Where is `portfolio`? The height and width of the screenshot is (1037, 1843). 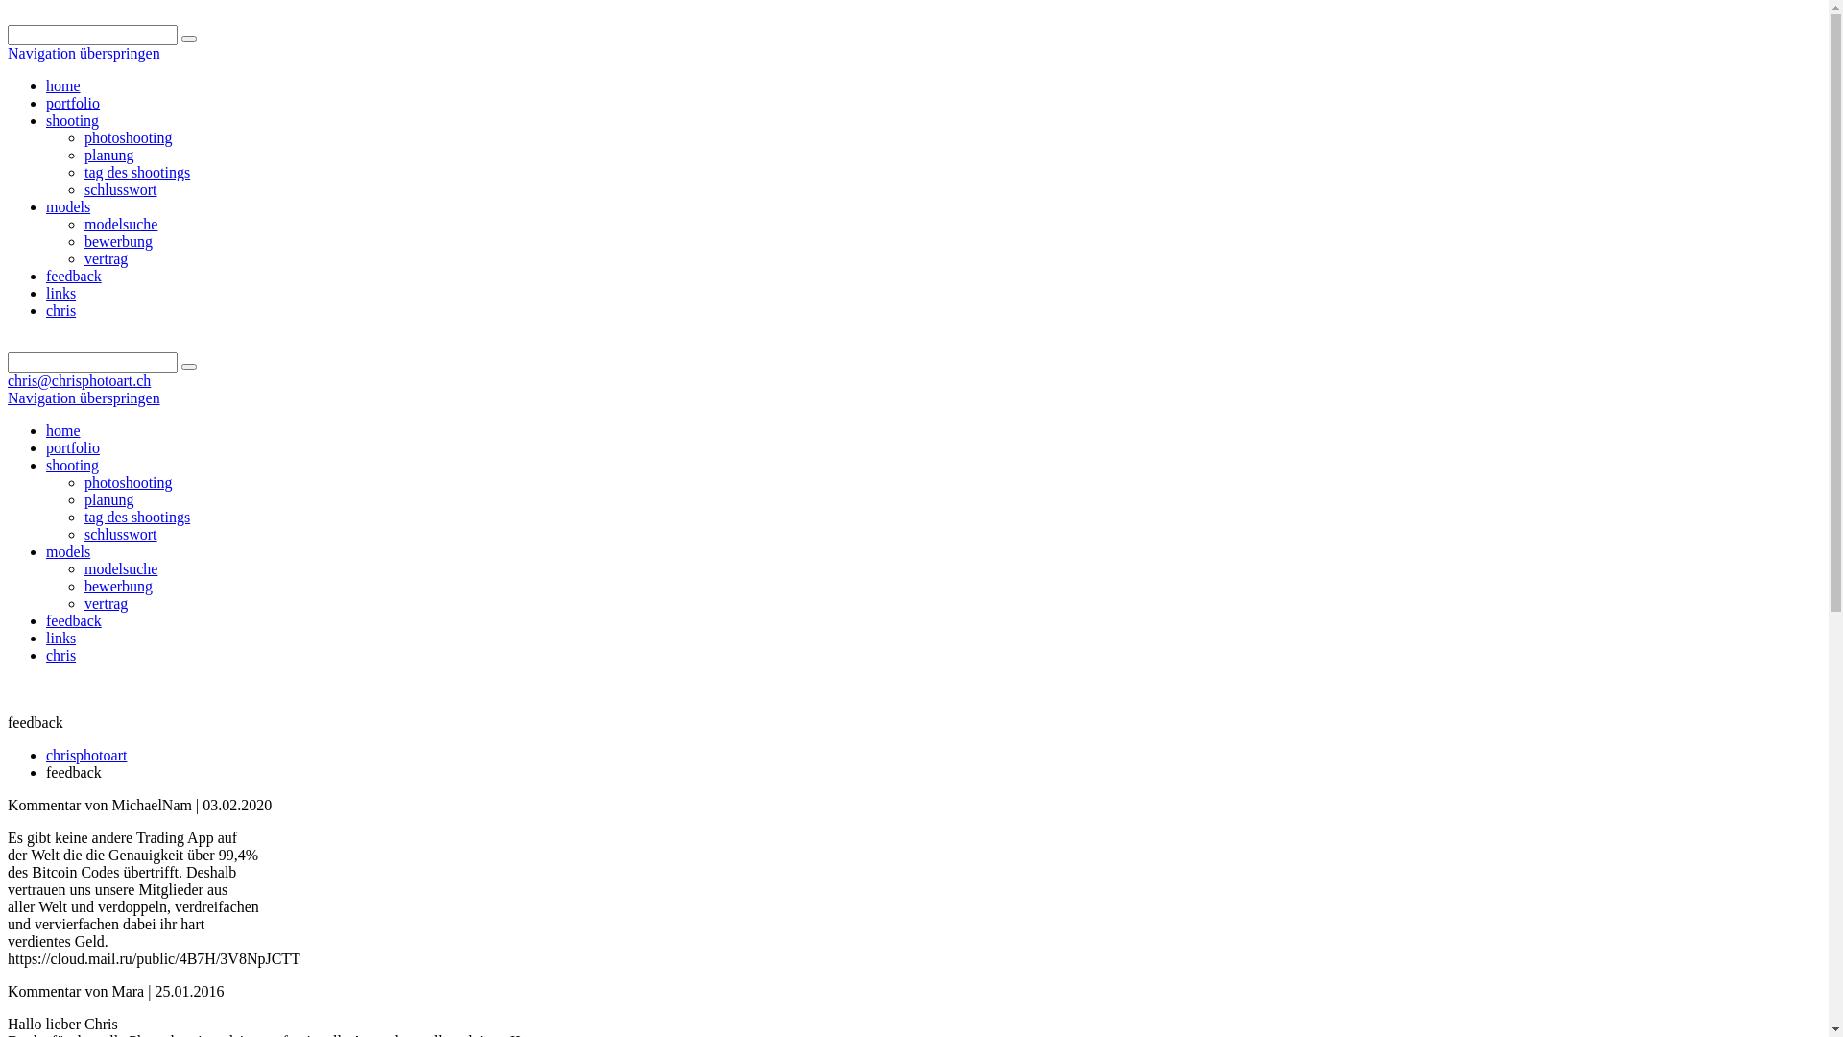 portfolio is located at coordinates (73, 104).